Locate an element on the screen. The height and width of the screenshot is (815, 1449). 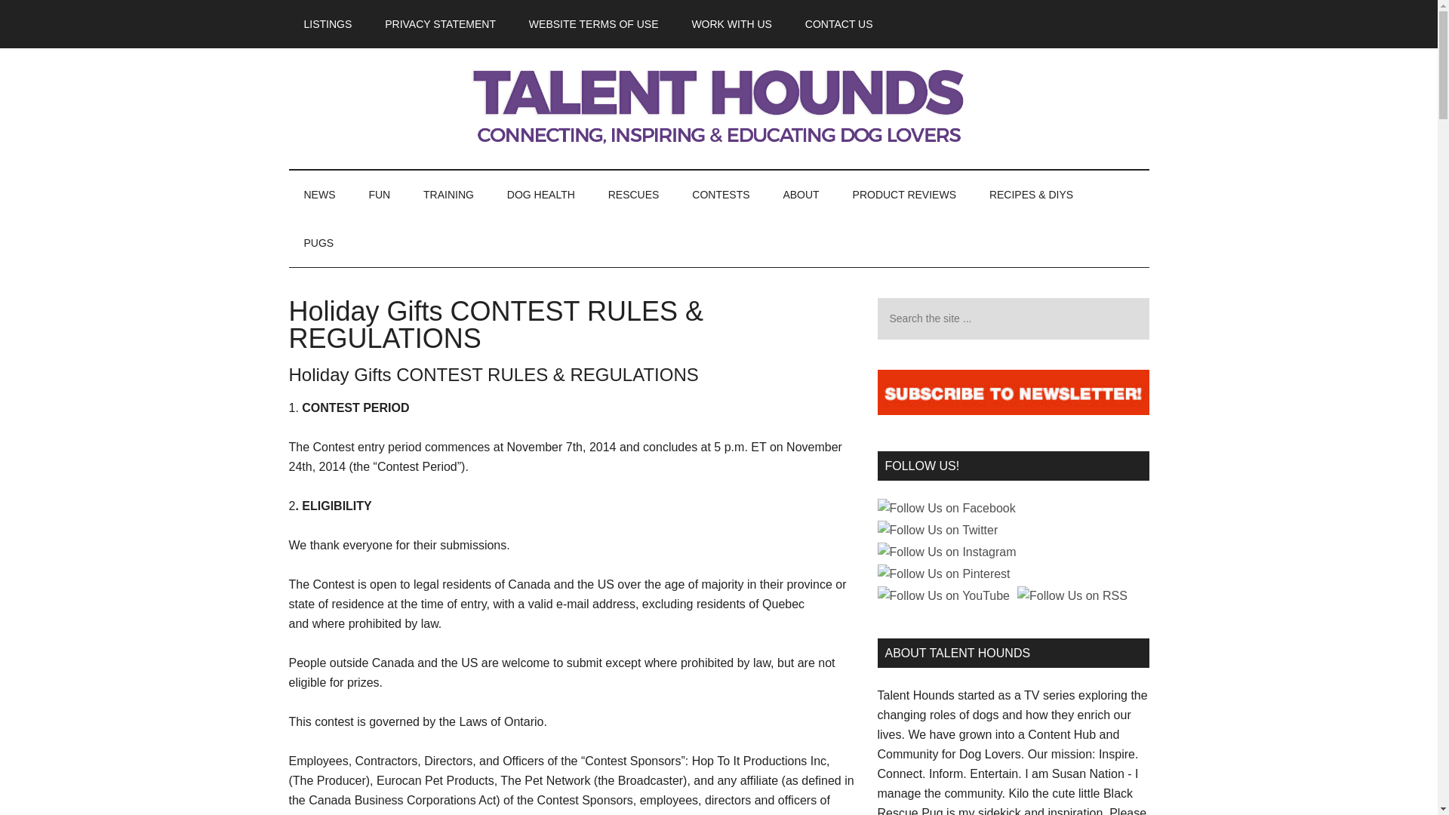
Follow Us on Instagram is located at coordinates (946, 552).